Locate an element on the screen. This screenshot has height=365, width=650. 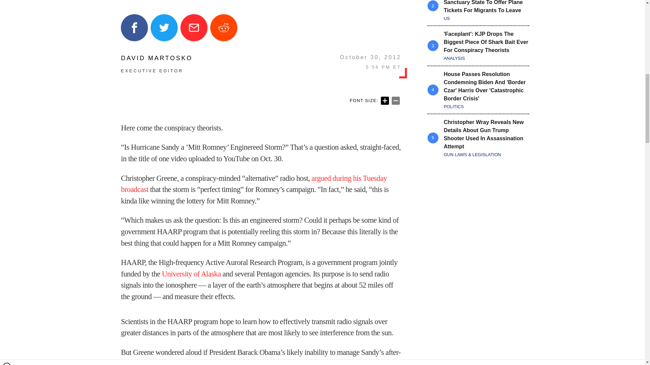
University of Alaska is located at coordinates (191, 274).